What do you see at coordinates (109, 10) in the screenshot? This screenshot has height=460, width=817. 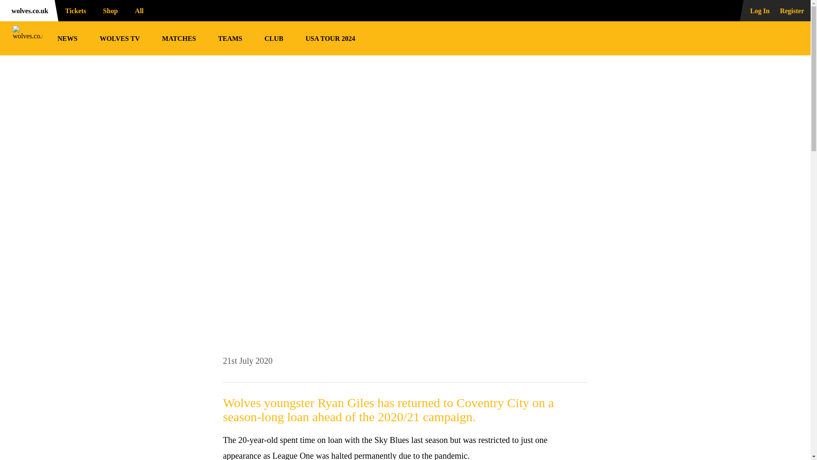 I see `Shop` at bounding box center [109, 10].